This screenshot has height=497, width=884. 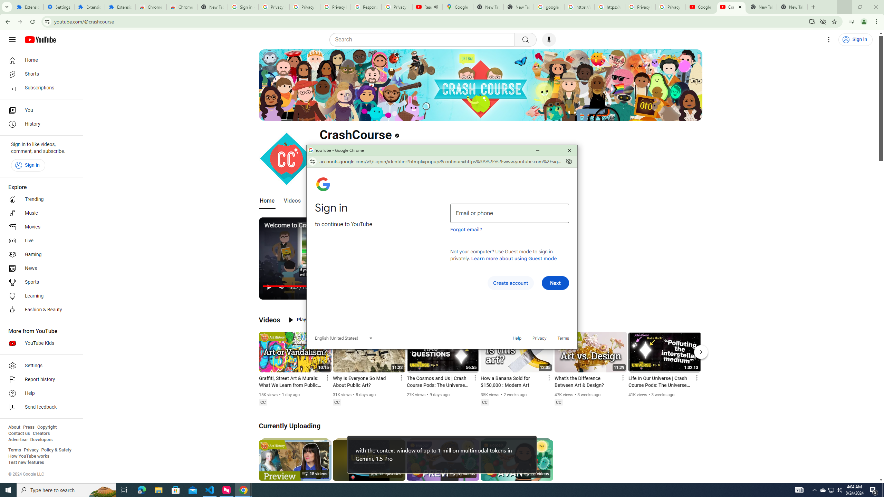 What do you see at coordinates (39, 282) in the screenshot?
I see `Sports` at bounding box center [39, 282].